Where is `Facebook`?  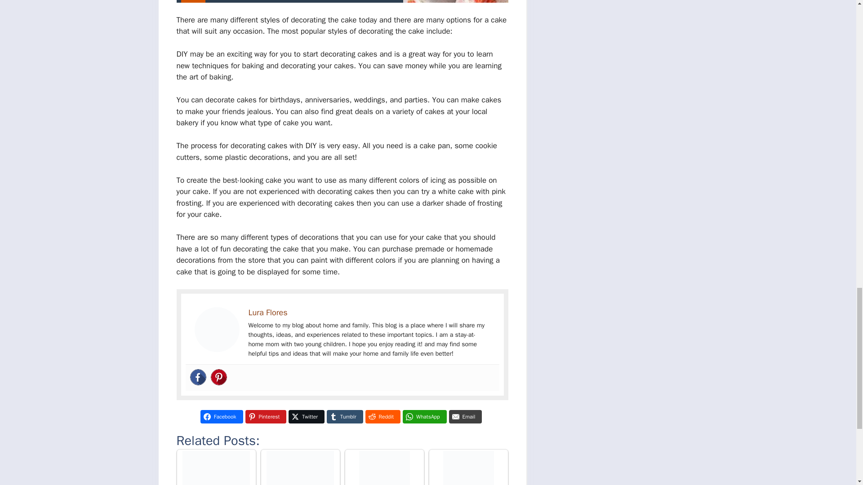 Facebook is located at coordinates (198, 377).